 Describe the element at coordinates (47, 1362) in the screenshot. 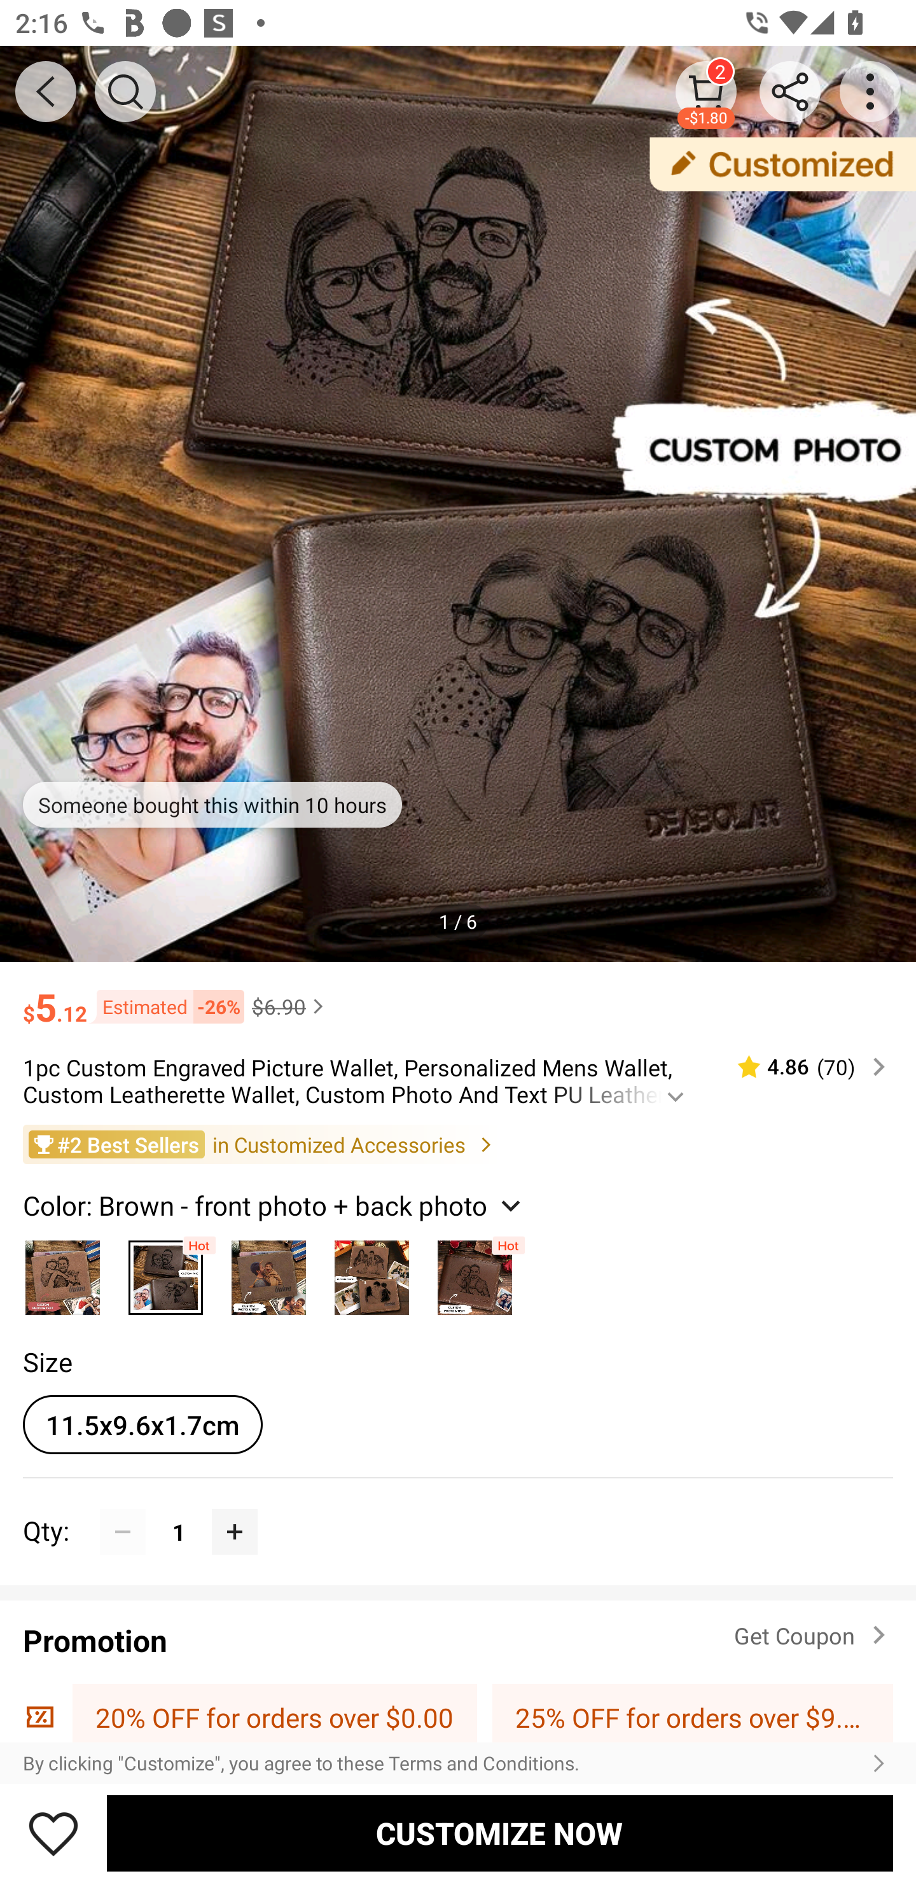

I see `Size` at that location.